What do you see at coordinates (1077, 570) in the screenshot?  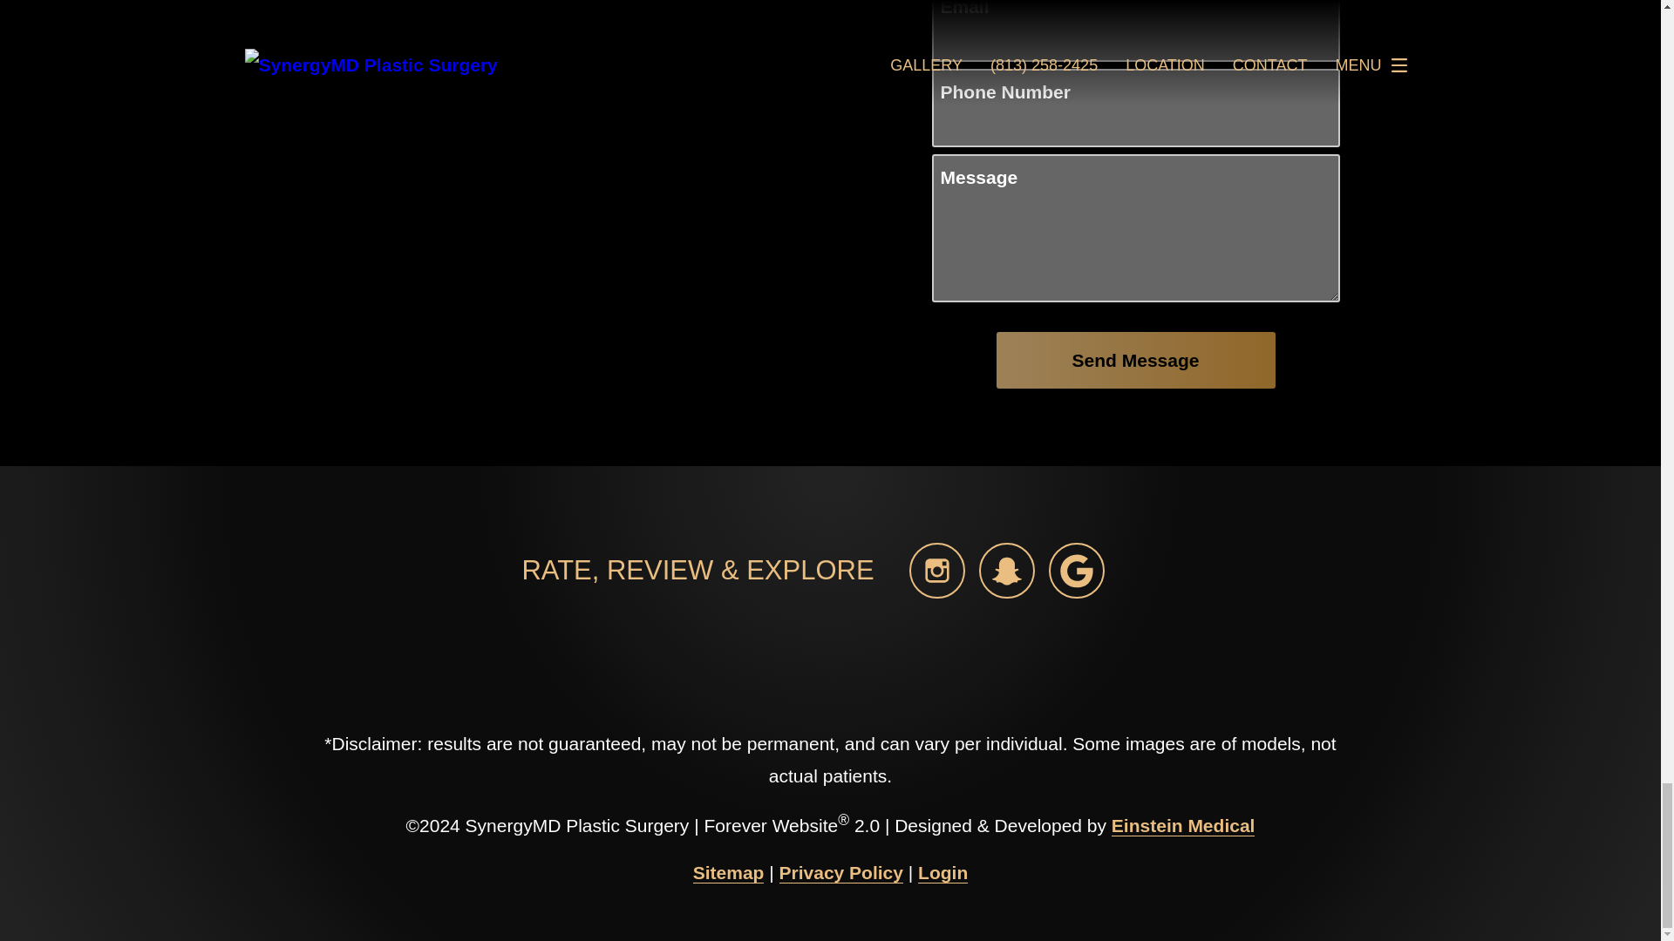 I see `Google` at bounding box center [1077, 570].